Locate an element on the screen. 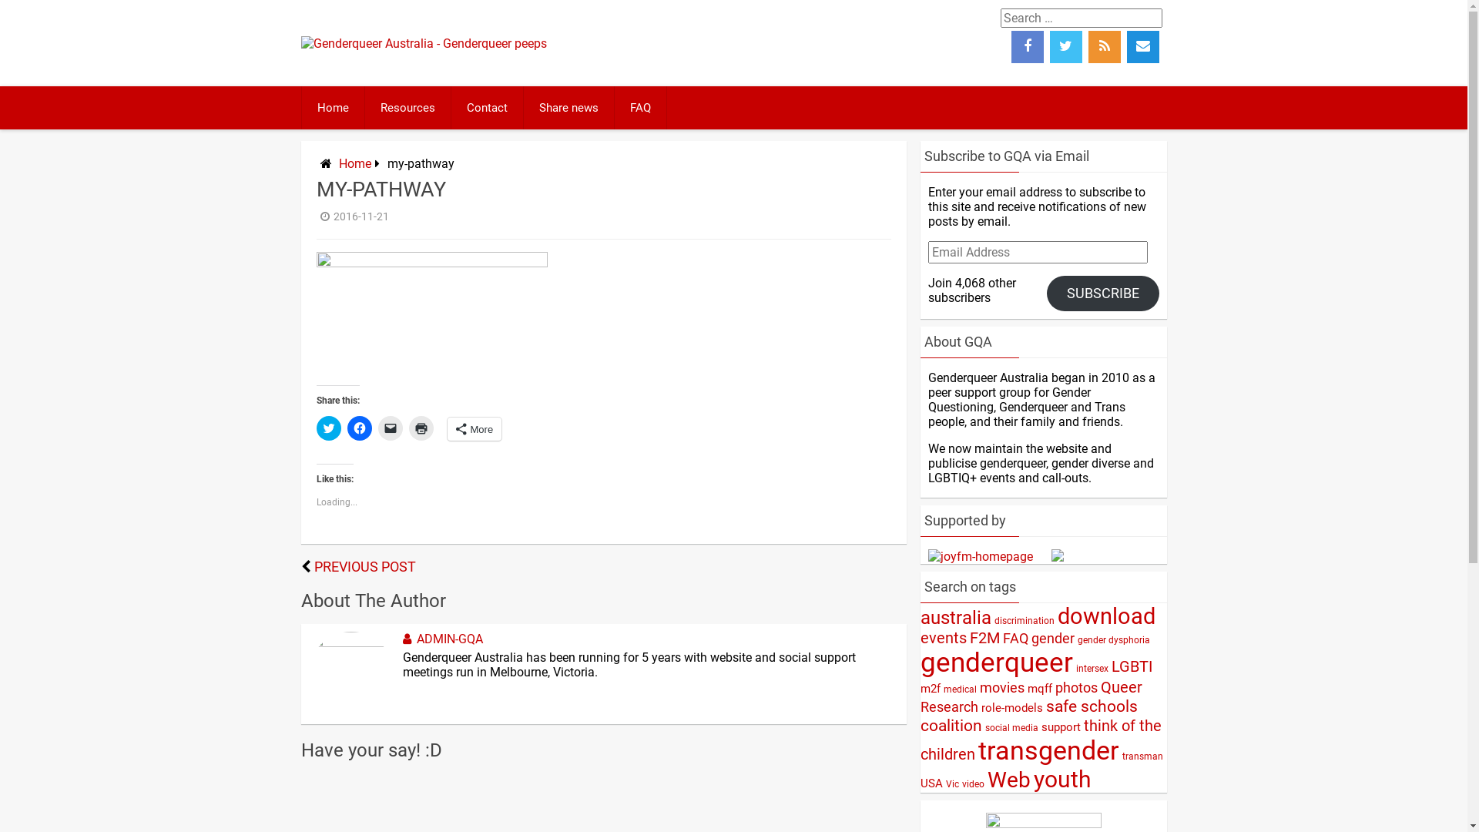  Contact is located at coordinates (487, 108).